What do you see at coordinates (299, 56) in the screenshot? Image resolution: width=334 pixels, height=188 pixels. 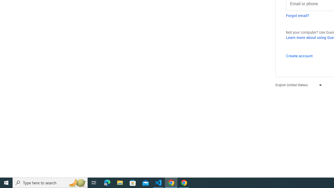 I see `Create account` at bounding box center [299, 56].